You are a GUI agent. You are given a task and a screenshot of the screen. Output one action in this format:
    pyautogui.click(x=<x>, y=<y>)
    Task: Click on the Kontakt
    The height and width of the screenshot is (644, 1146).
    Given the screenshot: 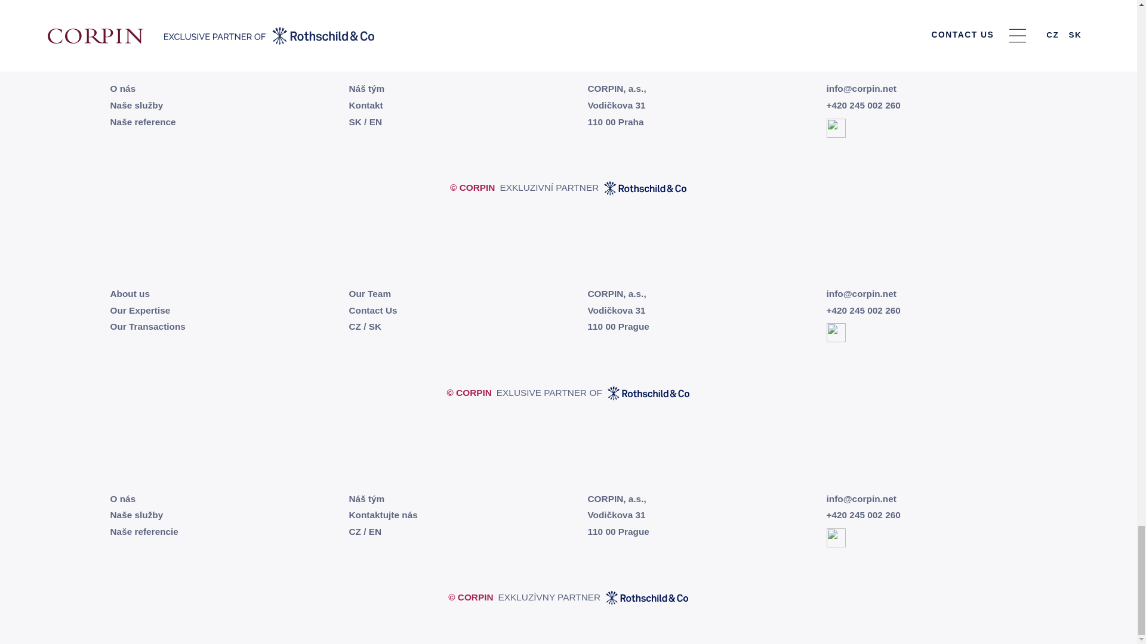 What is the action you would take?
    pyautogui.click(x=365, y=105)
    